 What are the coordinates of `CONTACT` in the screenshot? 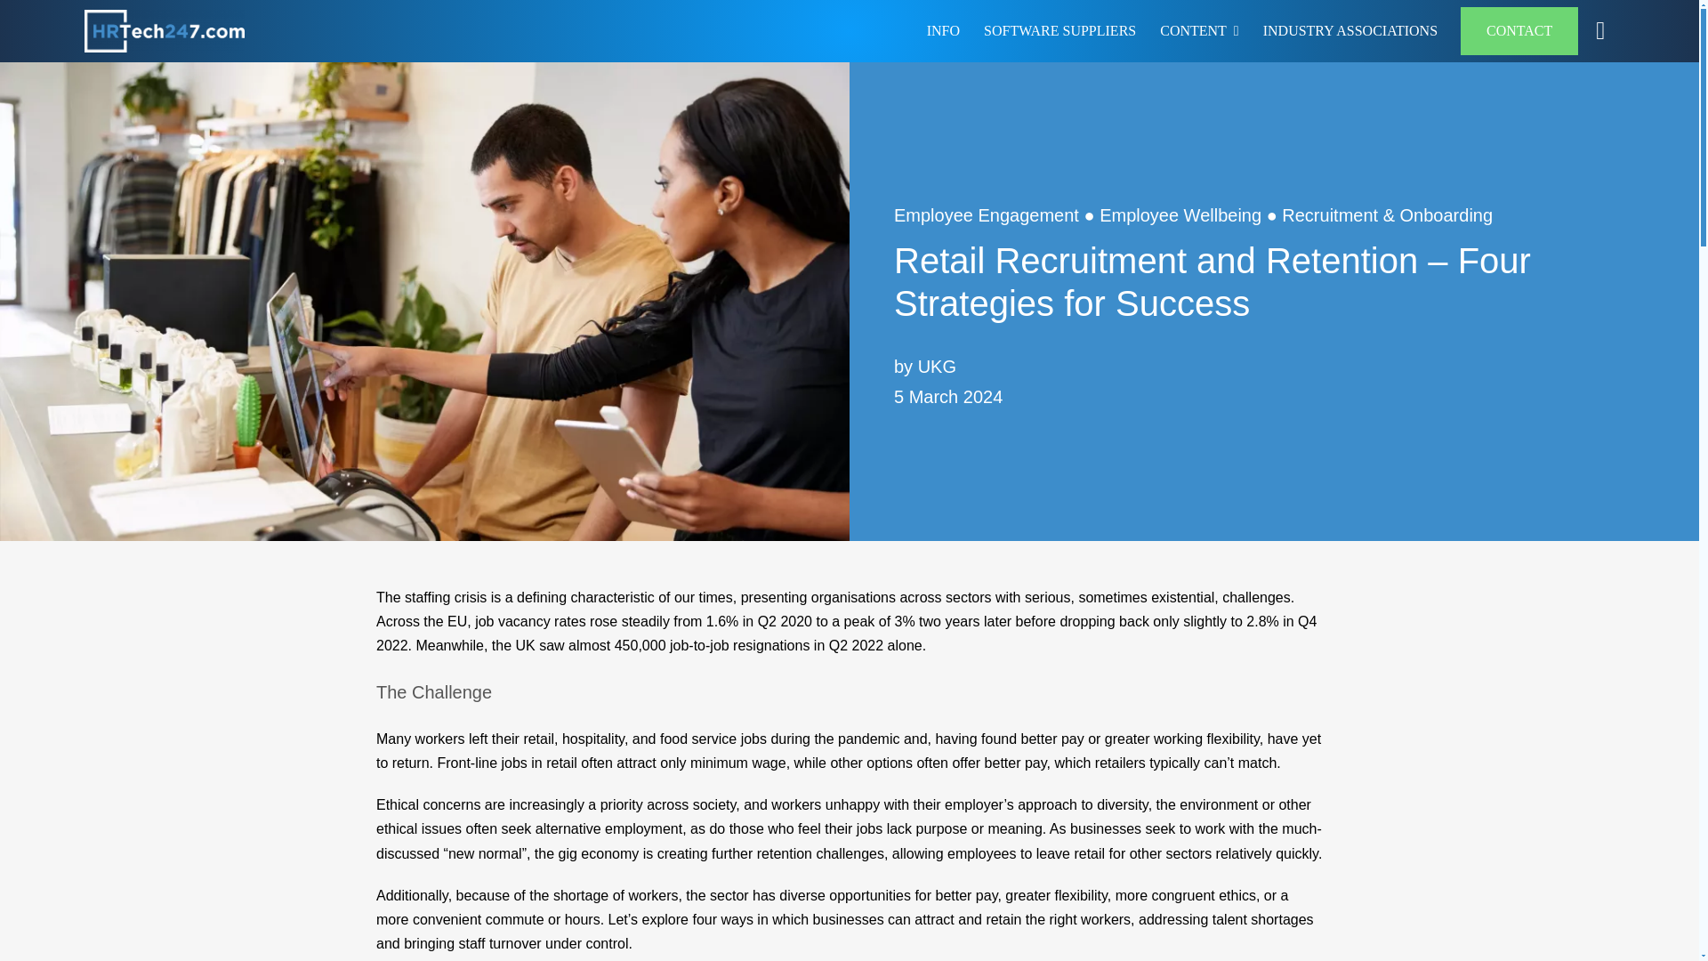 It's located at (1519, 30).